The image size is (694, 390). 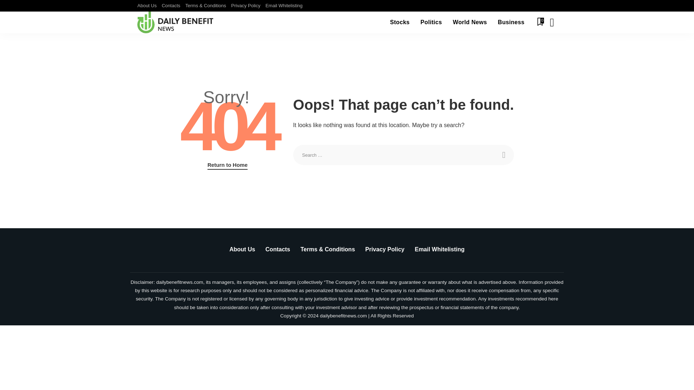 What do you see at coordinates (504, 155) in the screenshot?
I see `Search` at bounding box center [504, 155].